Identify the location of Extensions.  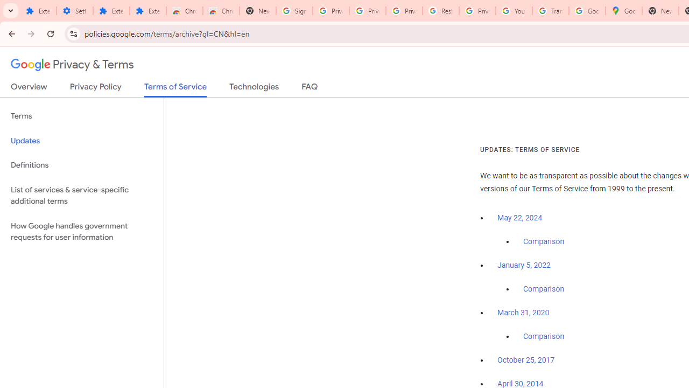
(38, 11).